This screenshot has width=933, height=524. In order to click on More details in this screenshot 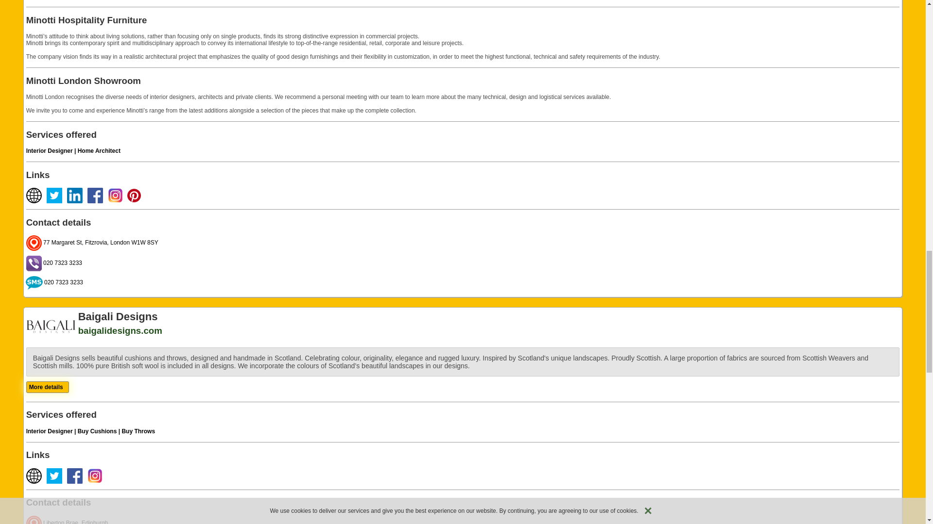, I will do `click(46, 387)`.